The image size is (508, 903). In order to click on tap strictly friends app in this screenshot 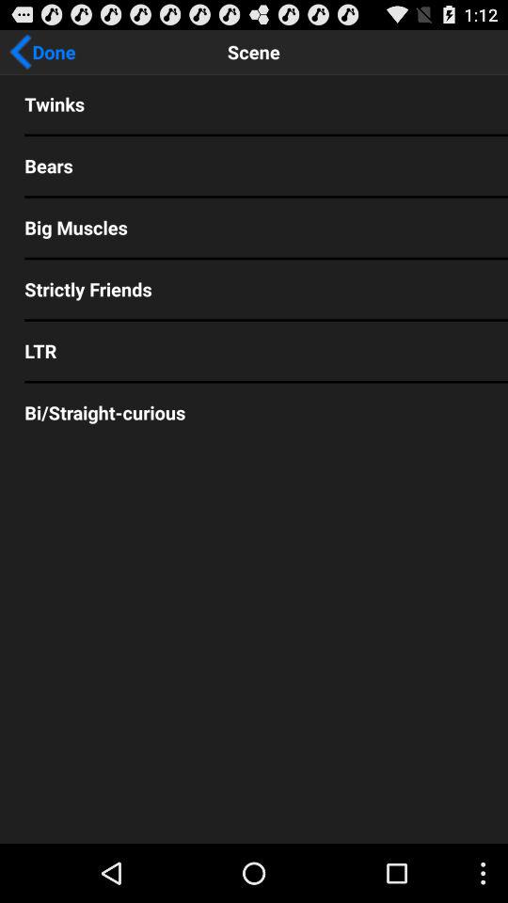, I will do `click(254, 289)`.